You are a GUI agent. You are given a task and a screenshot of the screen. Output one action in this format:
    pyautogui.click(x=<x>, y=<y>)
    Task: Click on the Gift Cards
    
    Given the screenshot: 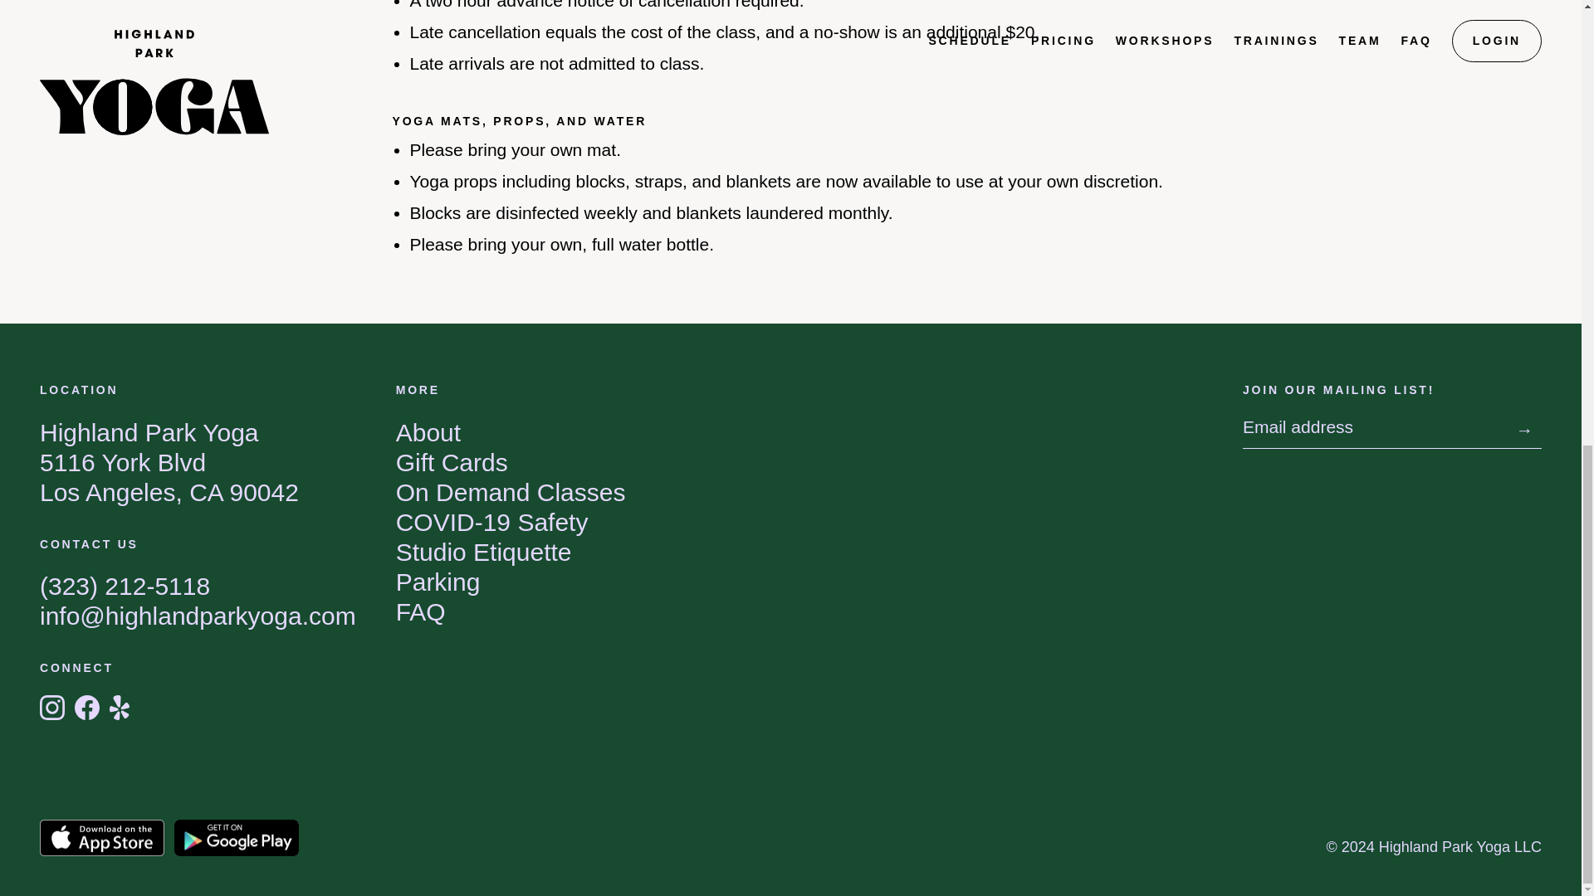 What is the action you would take?
    pyautogui.click(x=438, y=582)
    